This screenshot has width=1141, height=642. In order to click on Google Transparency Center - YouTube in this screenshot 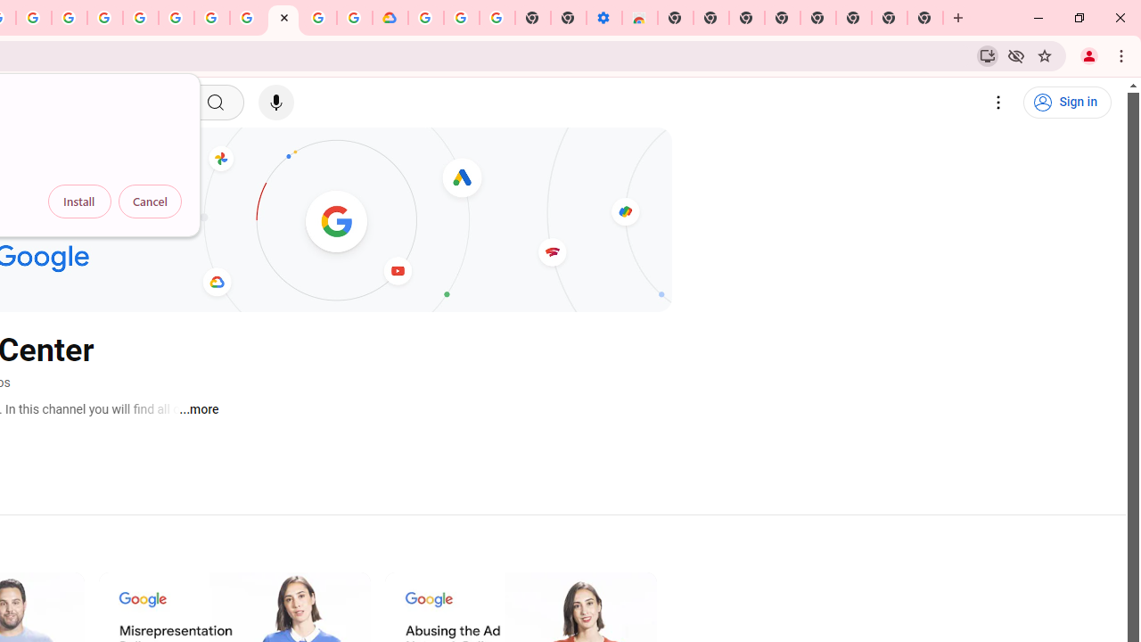, I will do `click(283, 18)`.